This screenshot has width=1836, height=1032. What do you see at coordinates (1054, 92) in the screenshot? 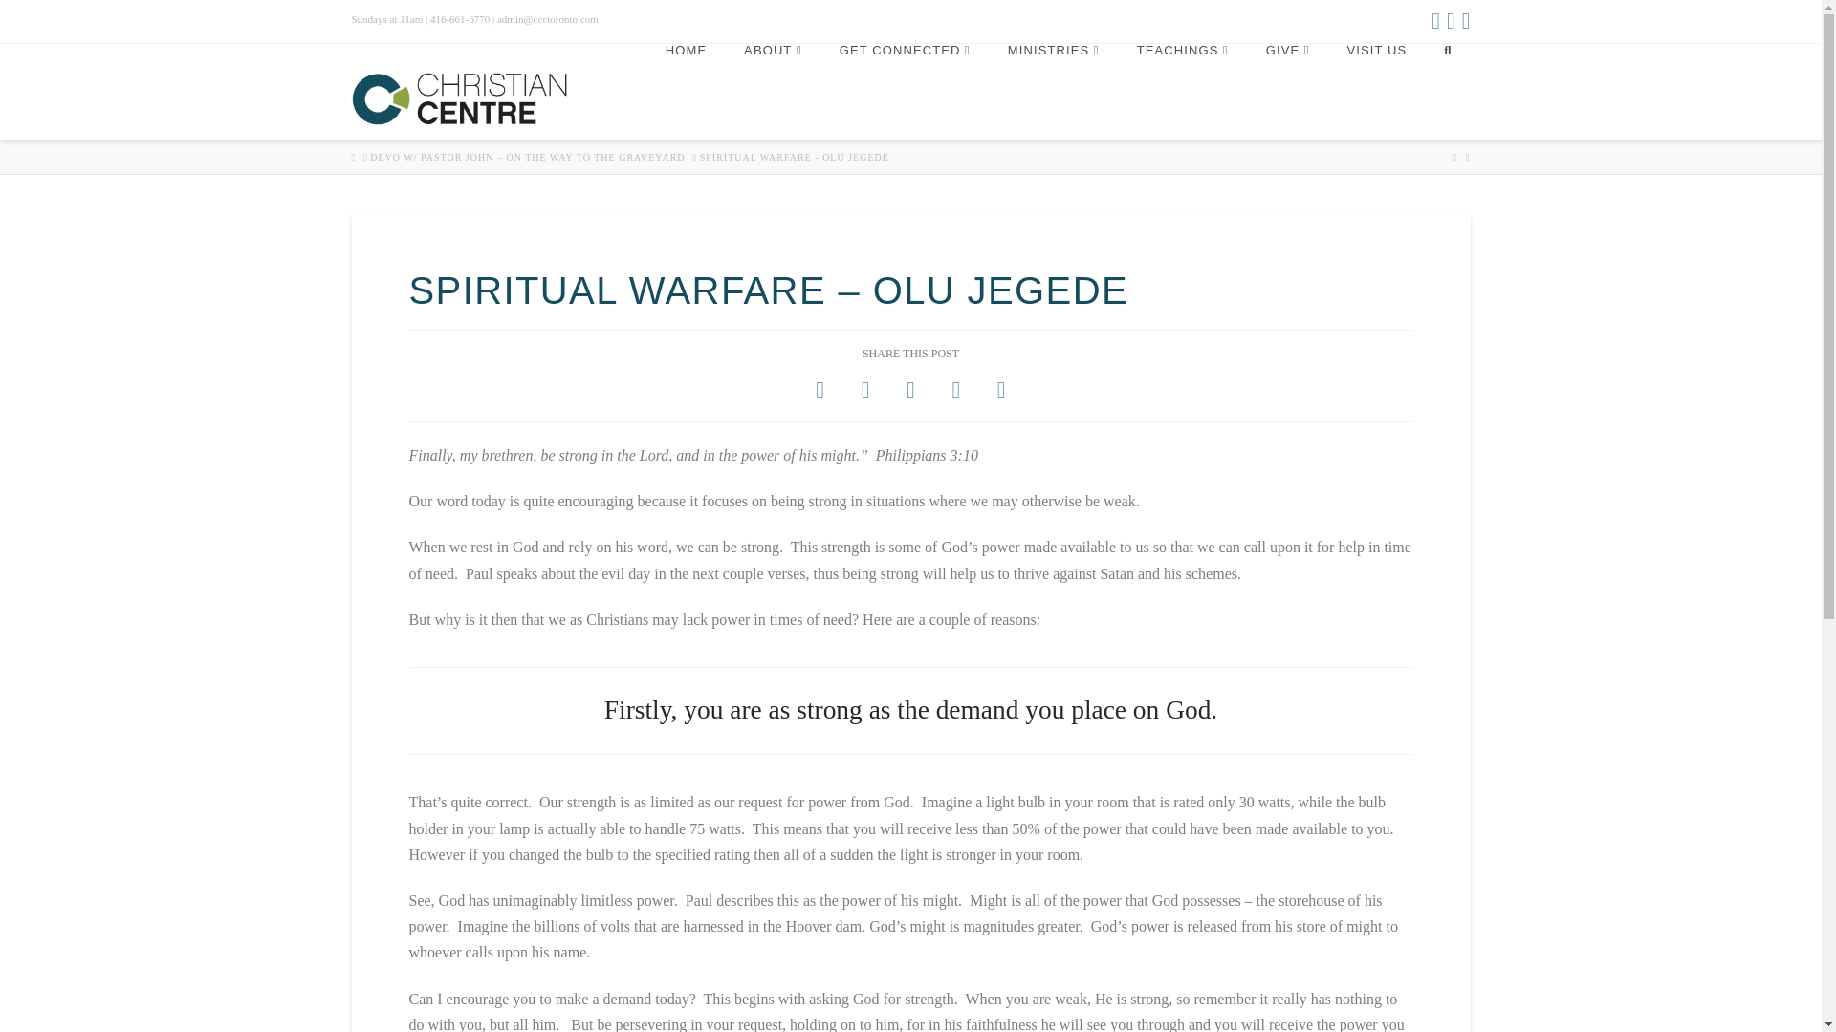
I see `MINISTRIES` at bounding box center [1054, 92].